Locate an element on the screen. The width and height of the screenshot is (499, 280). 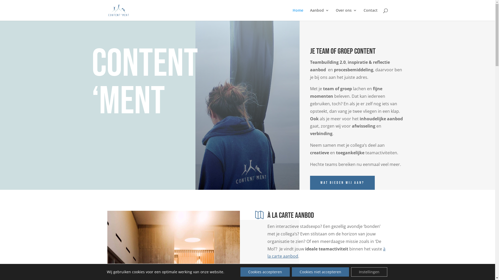
Wat bieden wij aan? is located at coordinates (343, 183).